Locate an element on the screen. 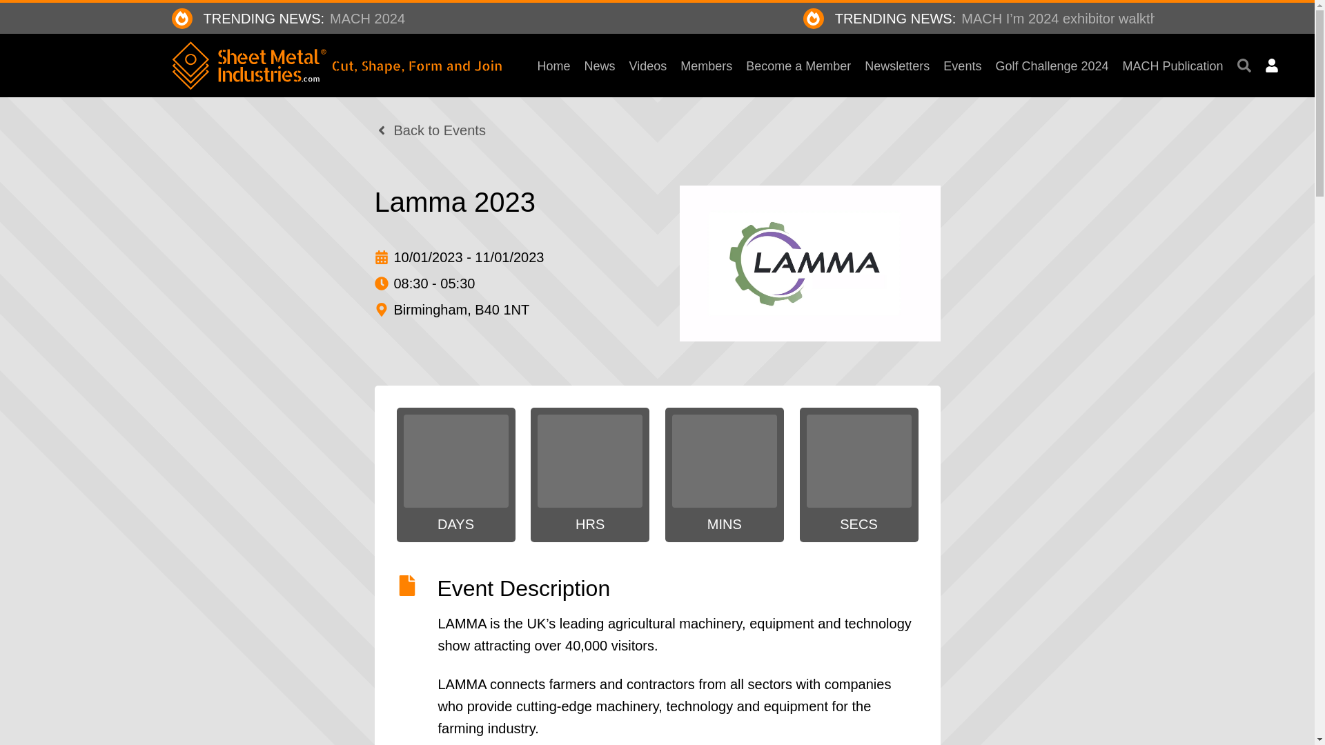 The height and width of the screenshot is (745, 1325). About is located at coordinates (1063, 18).